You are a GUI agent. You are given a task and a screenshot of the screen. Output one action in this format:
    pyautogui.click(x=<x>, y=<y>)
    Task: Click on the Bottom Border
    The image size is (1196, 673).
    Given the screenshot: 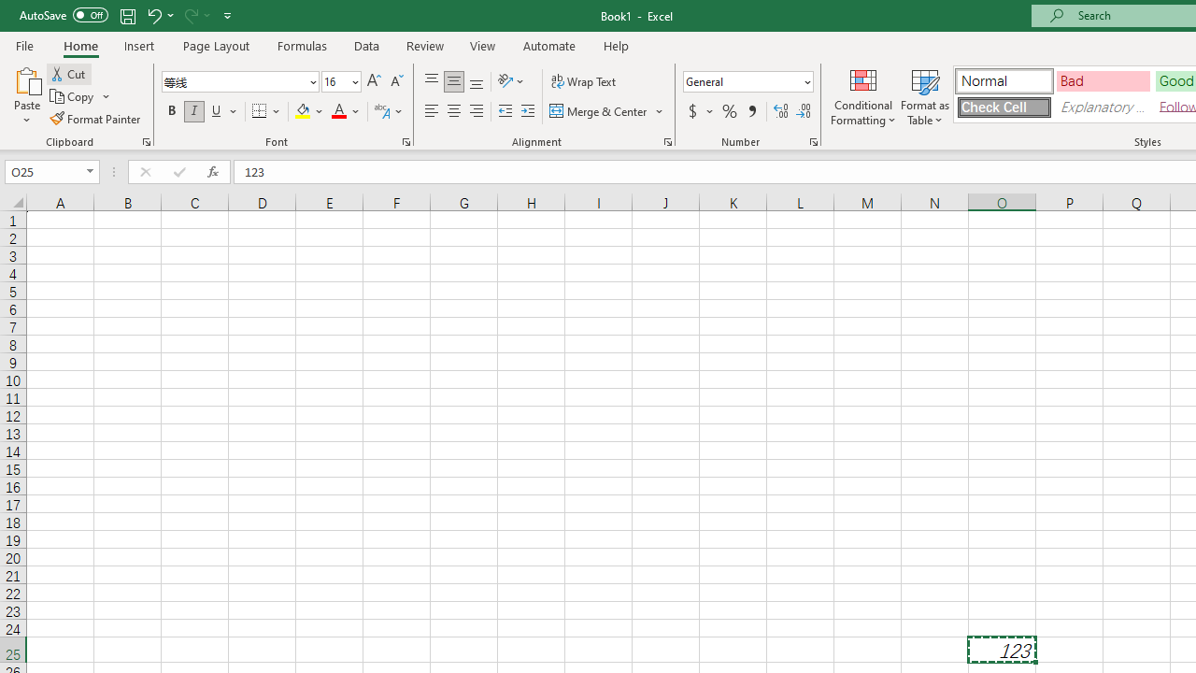 What is the action you would take?
    pyautogui.click(x=260, y=112)
    